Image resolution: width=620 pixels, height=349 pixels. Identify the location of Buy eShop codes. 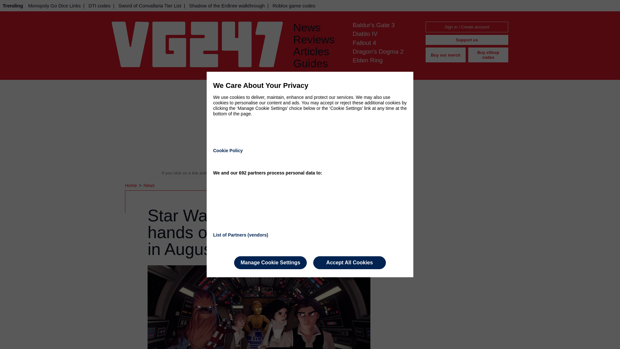
(488, 55).